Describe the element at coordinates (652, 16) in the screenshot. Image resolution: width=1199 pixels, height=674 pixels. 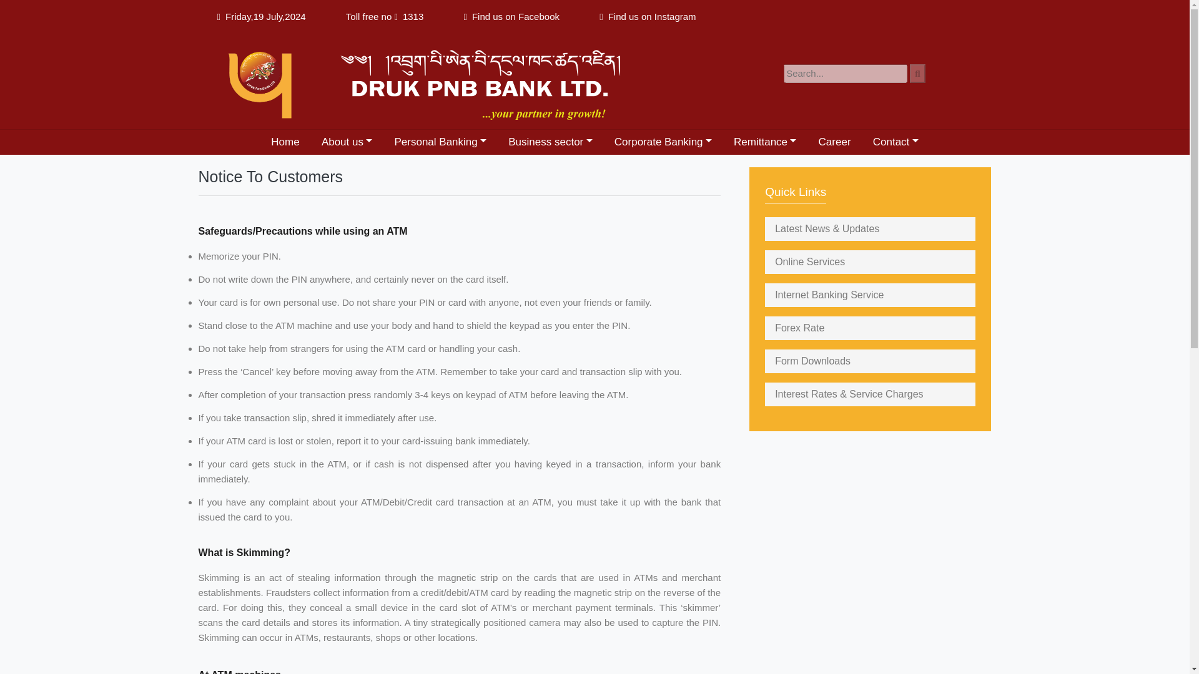
I see `Find us on Instagram` at that location.